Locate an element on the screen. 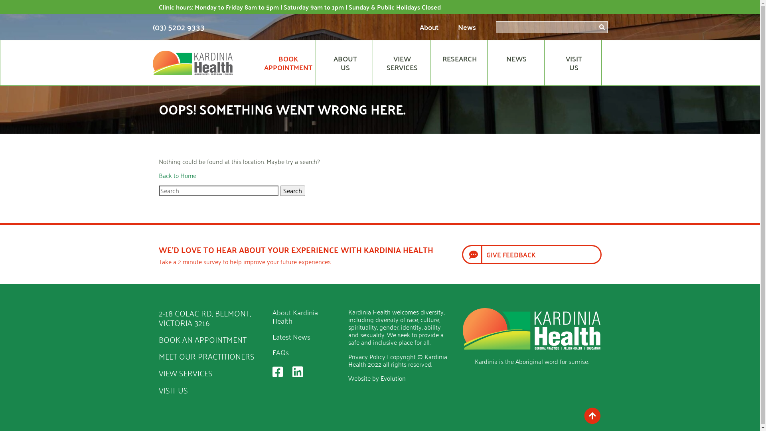 The width and height of the screenshot is (766, 431). Search for is located at coordinates (219, 191).